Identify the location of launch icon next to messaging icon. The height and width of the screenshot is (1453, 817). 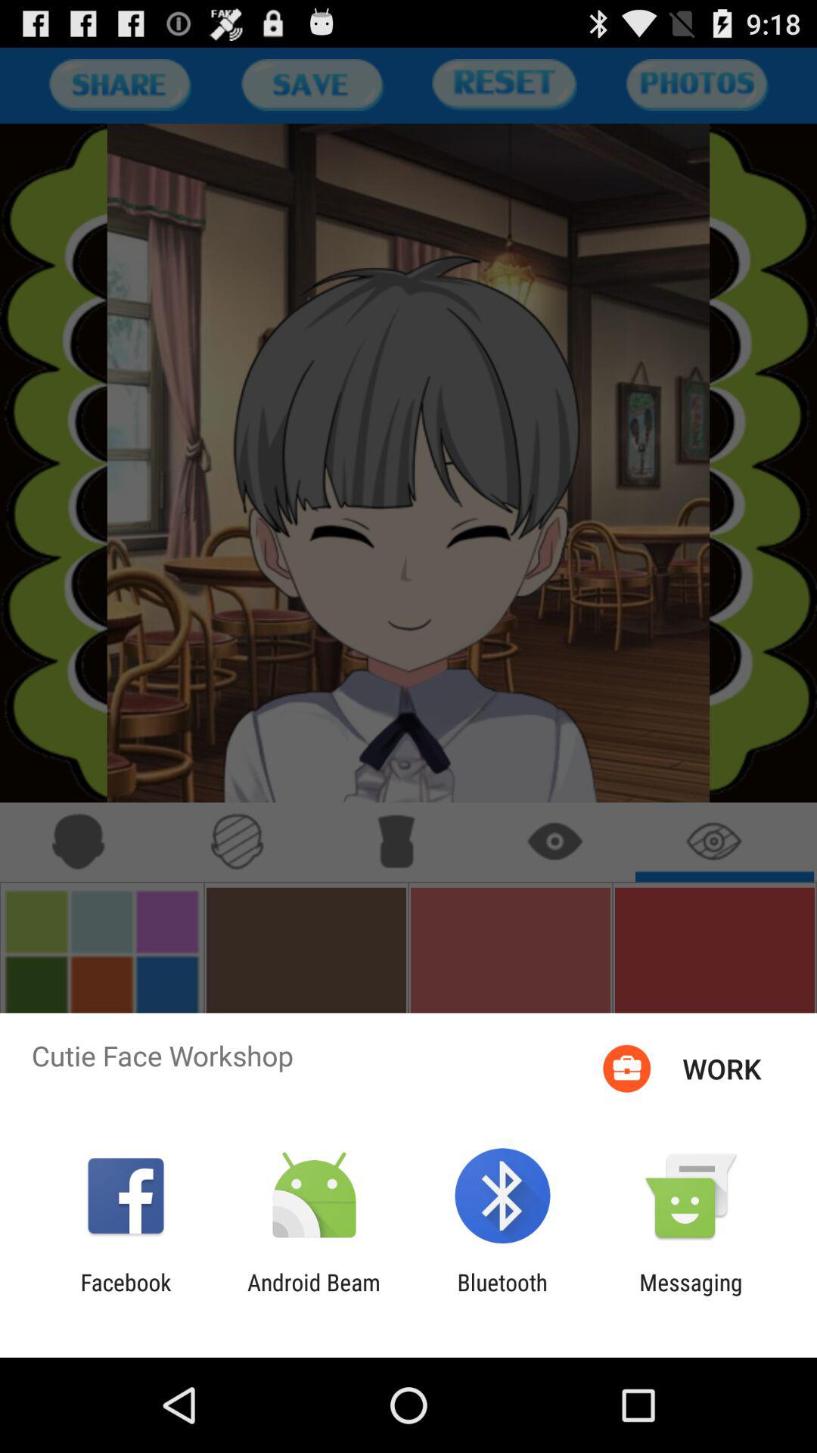
(502, 1296).